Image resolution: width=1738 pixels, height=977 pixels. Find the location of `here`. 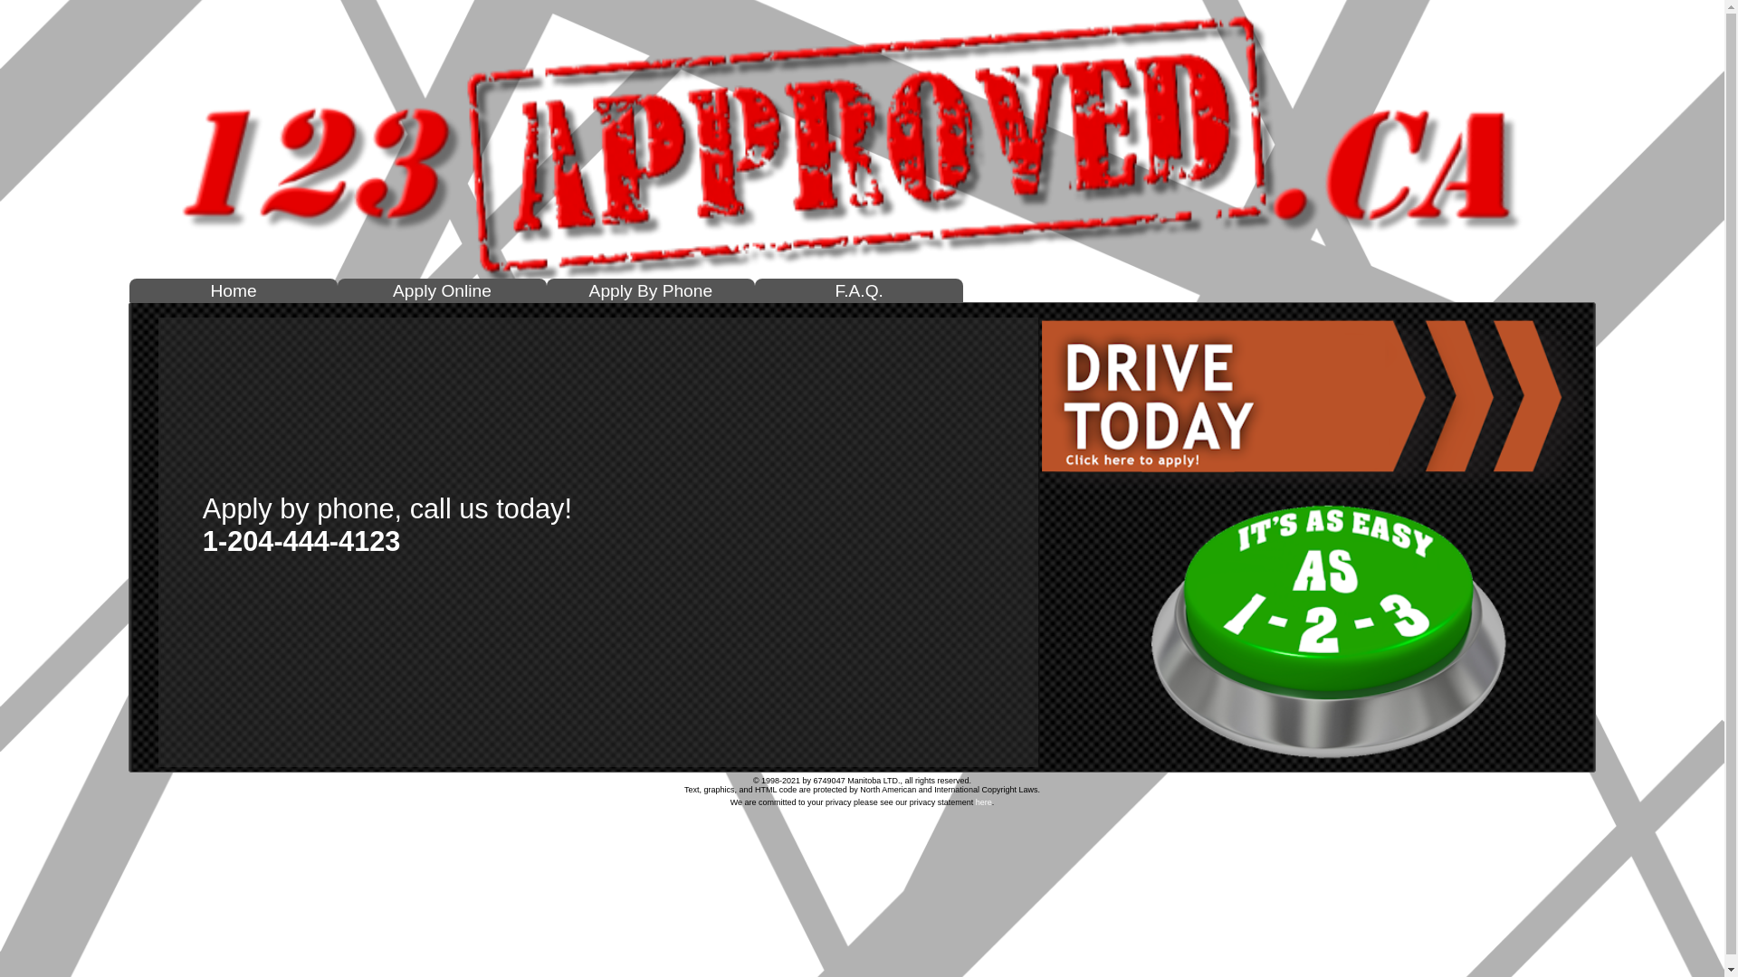

here is located at coordinates (984, 802).